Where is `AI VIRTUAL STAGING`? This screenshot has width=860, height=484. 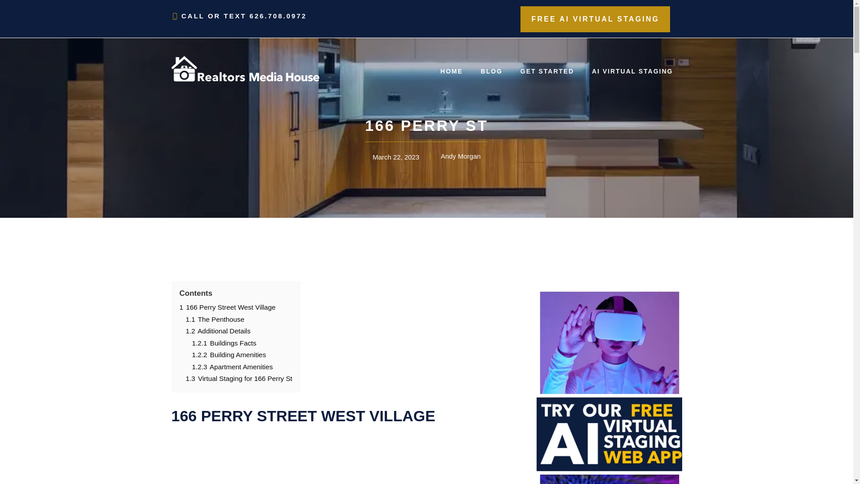 AI VIRTUAL STAGING is located at coordinates (632, 71).